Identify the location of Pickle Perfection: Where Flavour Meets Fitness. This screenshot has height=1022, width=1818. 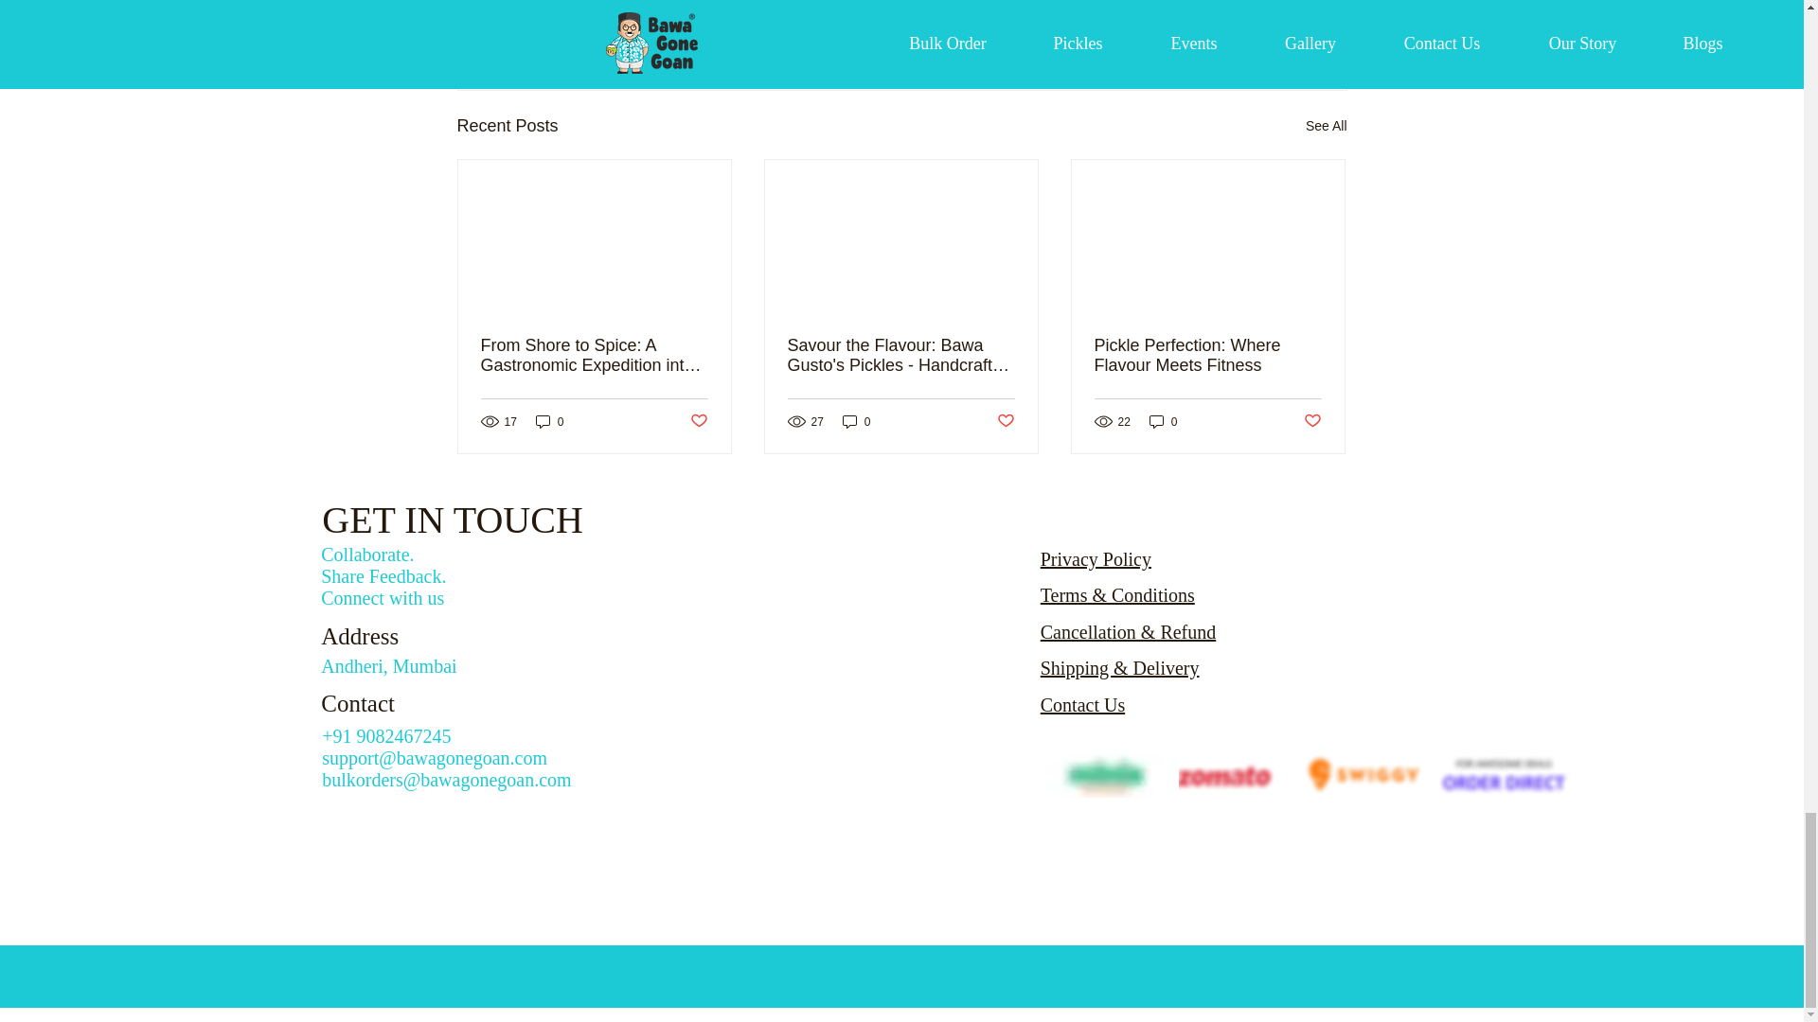
(1207, 356).